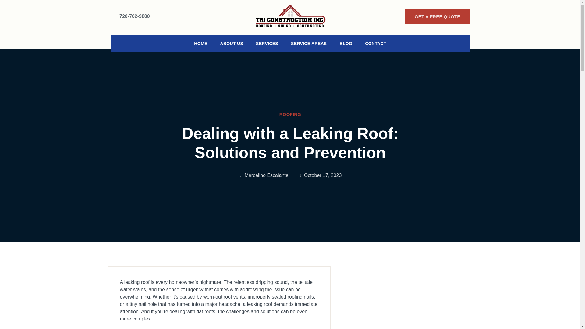 The height and width of the screenshot is (329, 585). Describe the element at coordinates (309, 43) in the screenshot. I see `SERVICE AREAS` at that location.